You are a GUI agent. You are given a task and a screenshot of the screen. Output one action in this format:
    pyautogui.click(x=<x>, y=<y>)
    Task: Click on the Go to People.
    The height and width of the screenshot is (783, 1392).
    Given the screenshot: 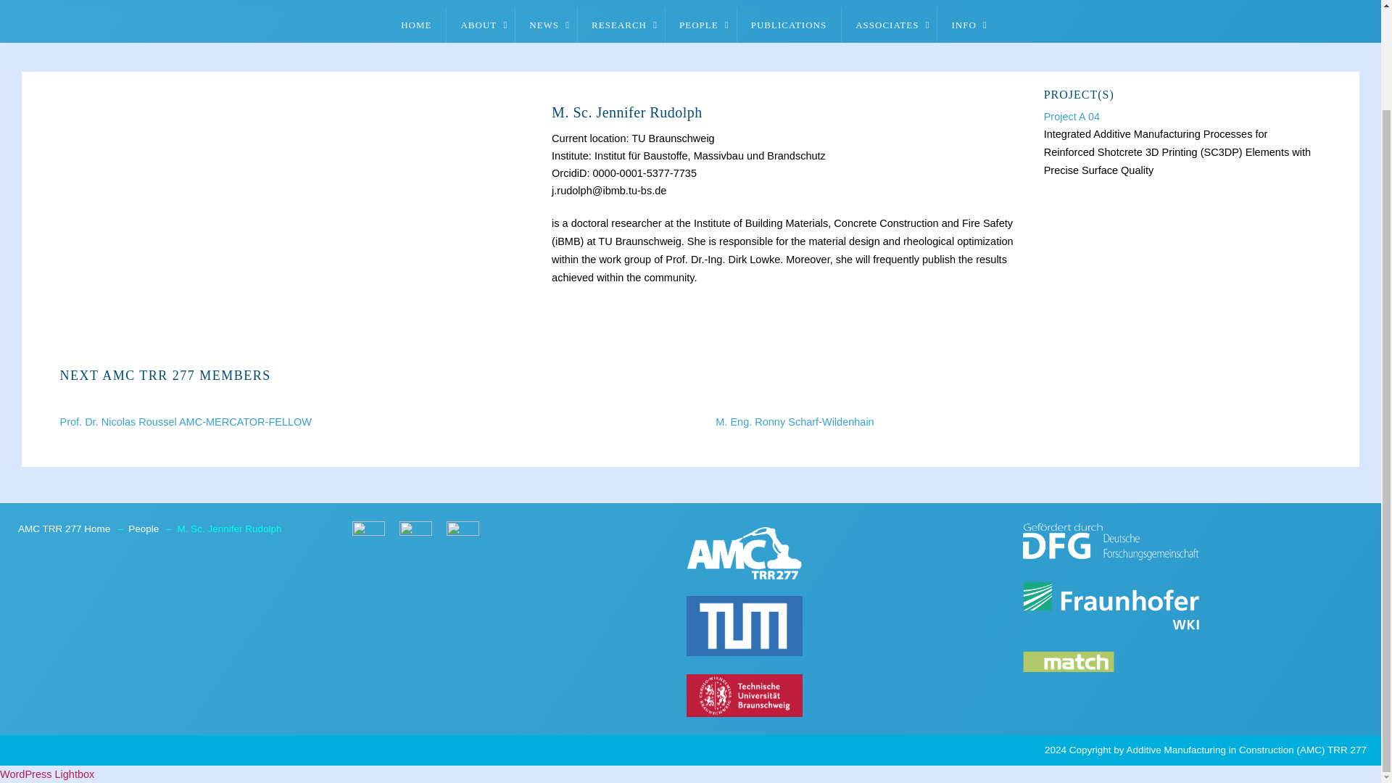 What is the action you would take?
    pyautogui.click(x=146, y=529)
    